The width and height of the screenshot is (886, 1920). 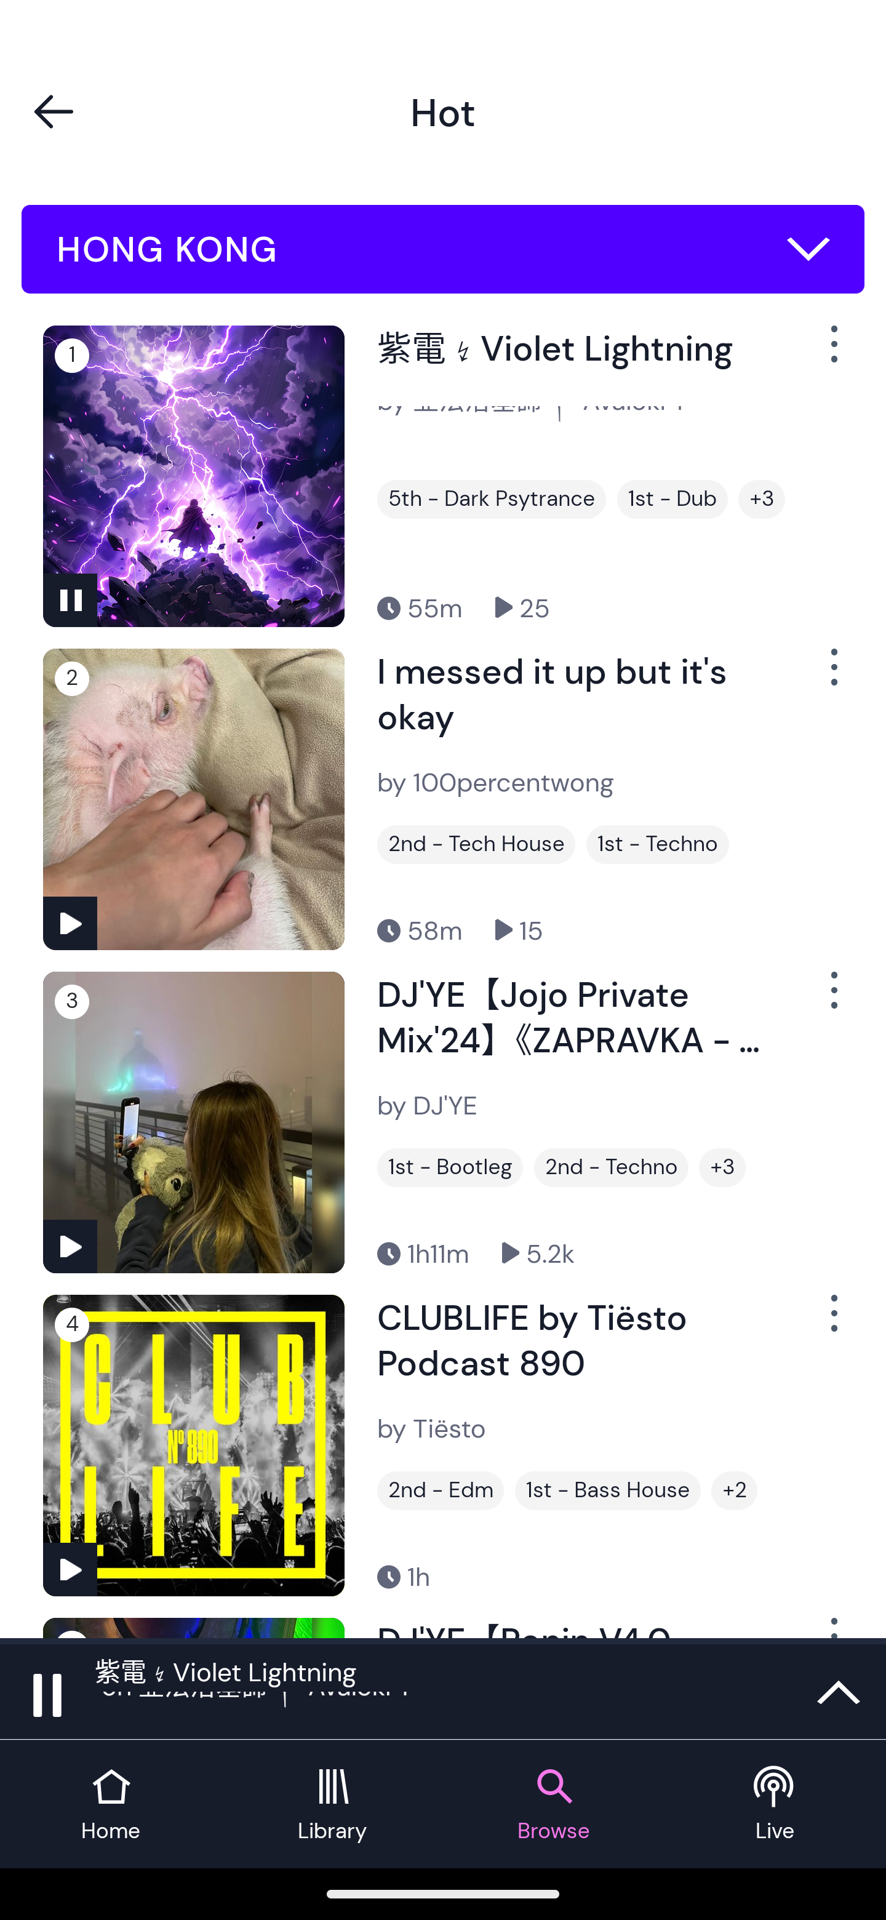 I want to click on Show Options Menu Button, so click(x=832, y=354).